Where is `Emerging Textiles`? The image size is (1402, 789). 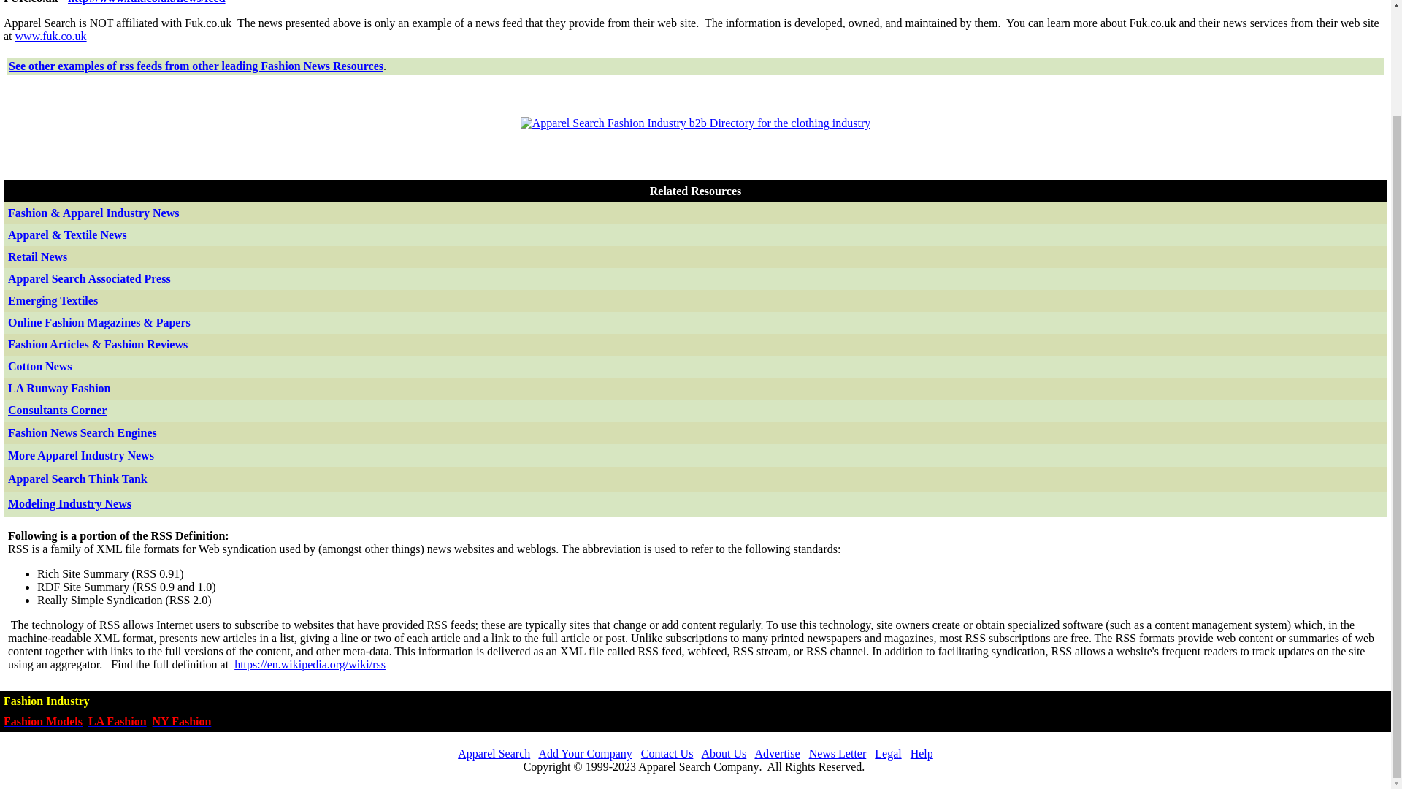
Emerging Textiles is located at coordinates (53, 300).